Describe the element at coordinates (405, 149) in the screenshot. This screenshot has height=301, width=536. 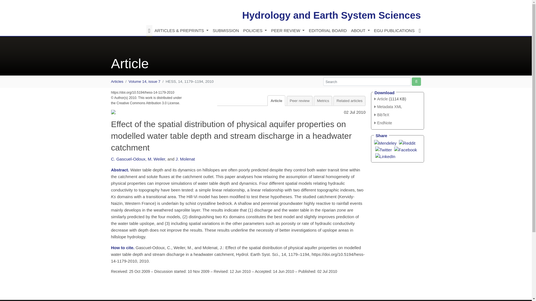
I see `Facebook` at that location.